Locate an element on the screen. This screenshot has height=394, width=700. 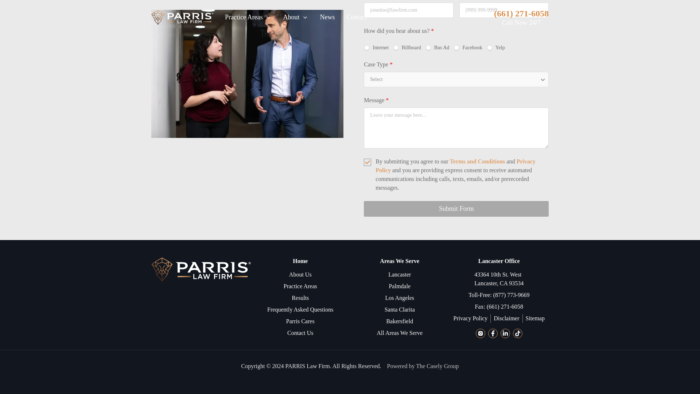
Submit Form is located at coordinates (456, 209).